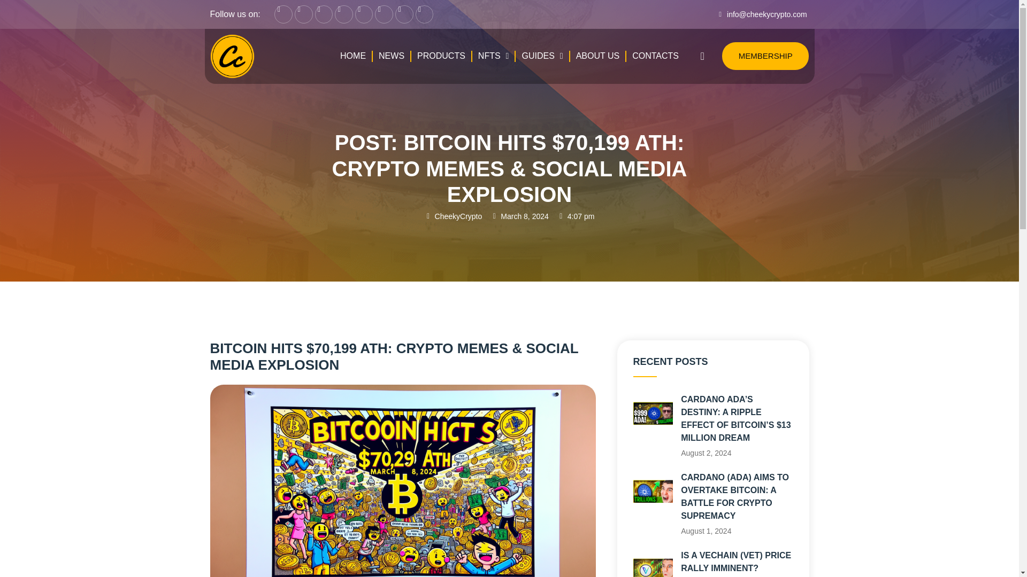  I want to click on NEWS, so click(391, 56).